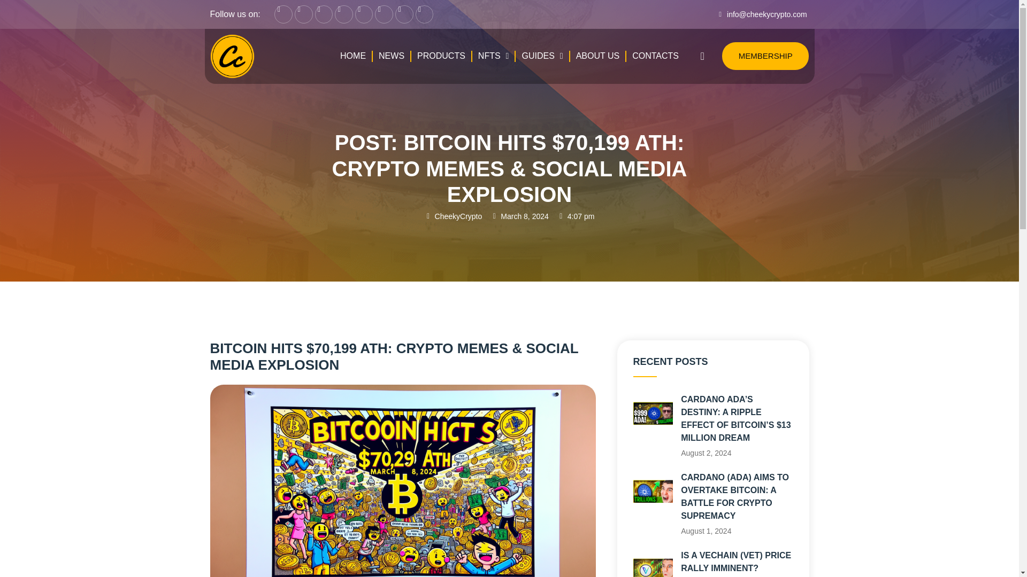  I want to click on NEWS, so click(391, 56).